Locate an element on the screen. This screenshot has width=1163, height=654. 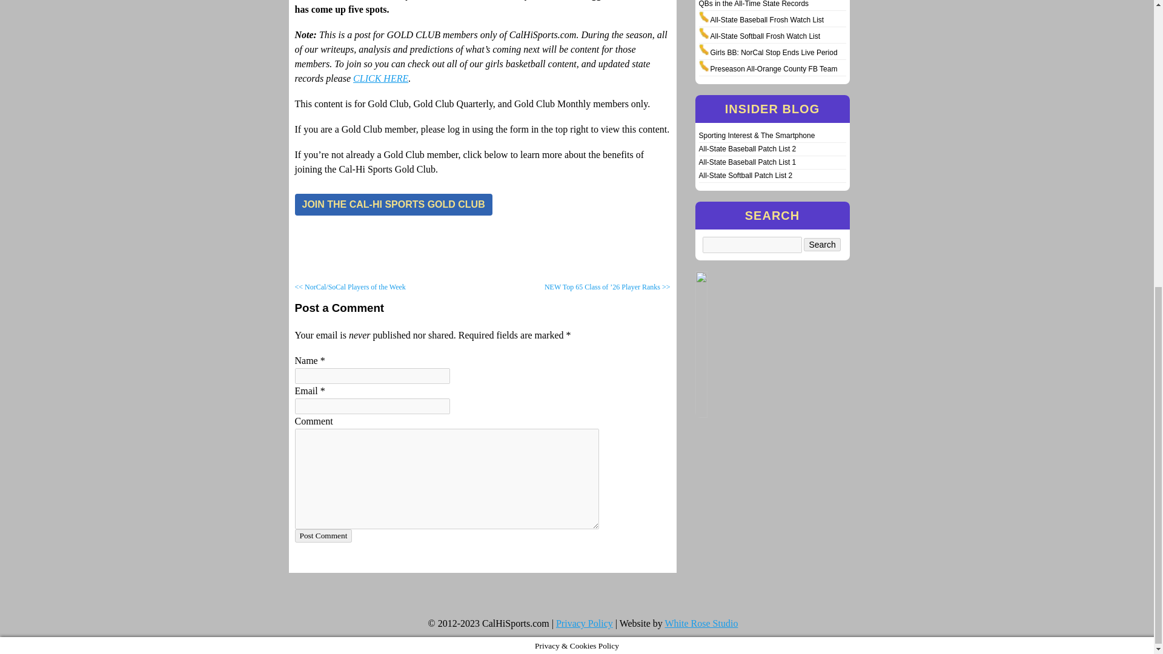
Permalink to All-State Baseball Patch List 2 is located at coordinates (747, 148).